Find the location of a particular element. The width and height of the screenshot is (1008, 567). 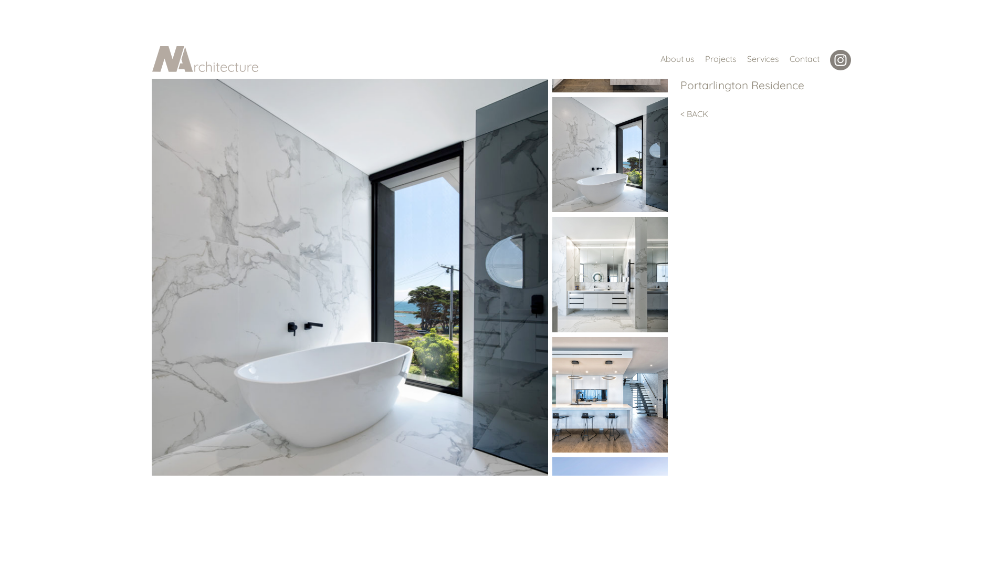

Services is located at coordinates (763, 59).